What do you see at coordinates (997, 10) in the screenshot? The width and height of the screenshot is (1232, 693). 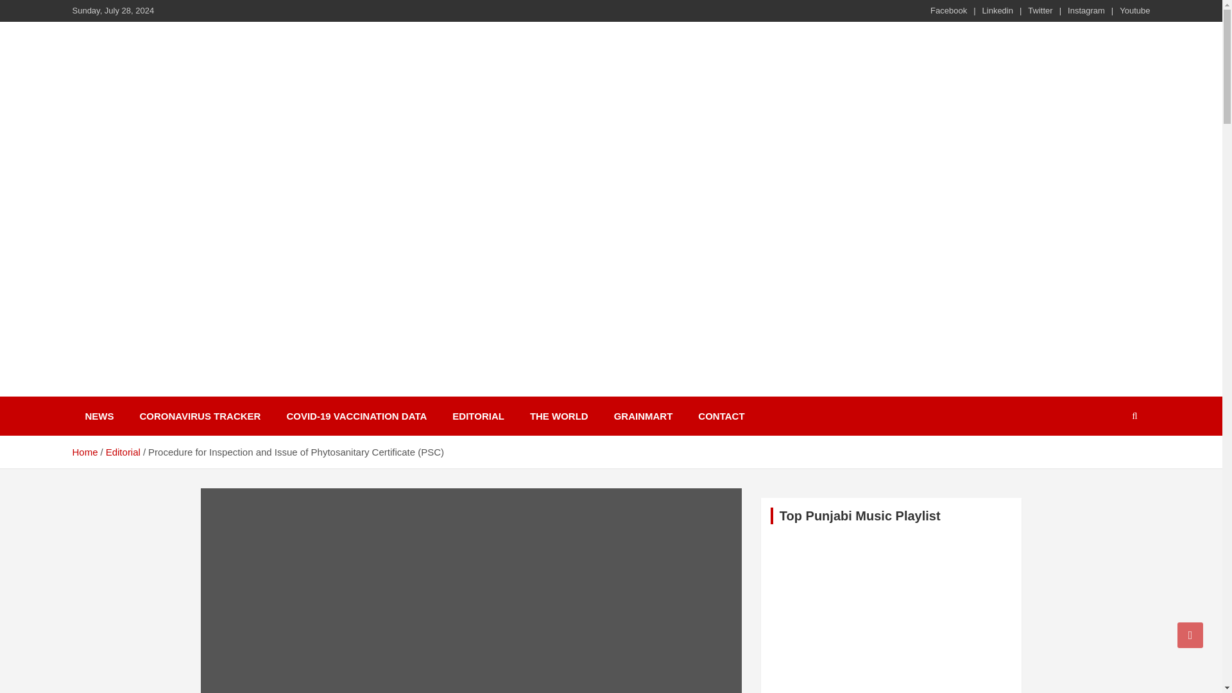 I see `Linkedin` at bounding box center [997, 10].